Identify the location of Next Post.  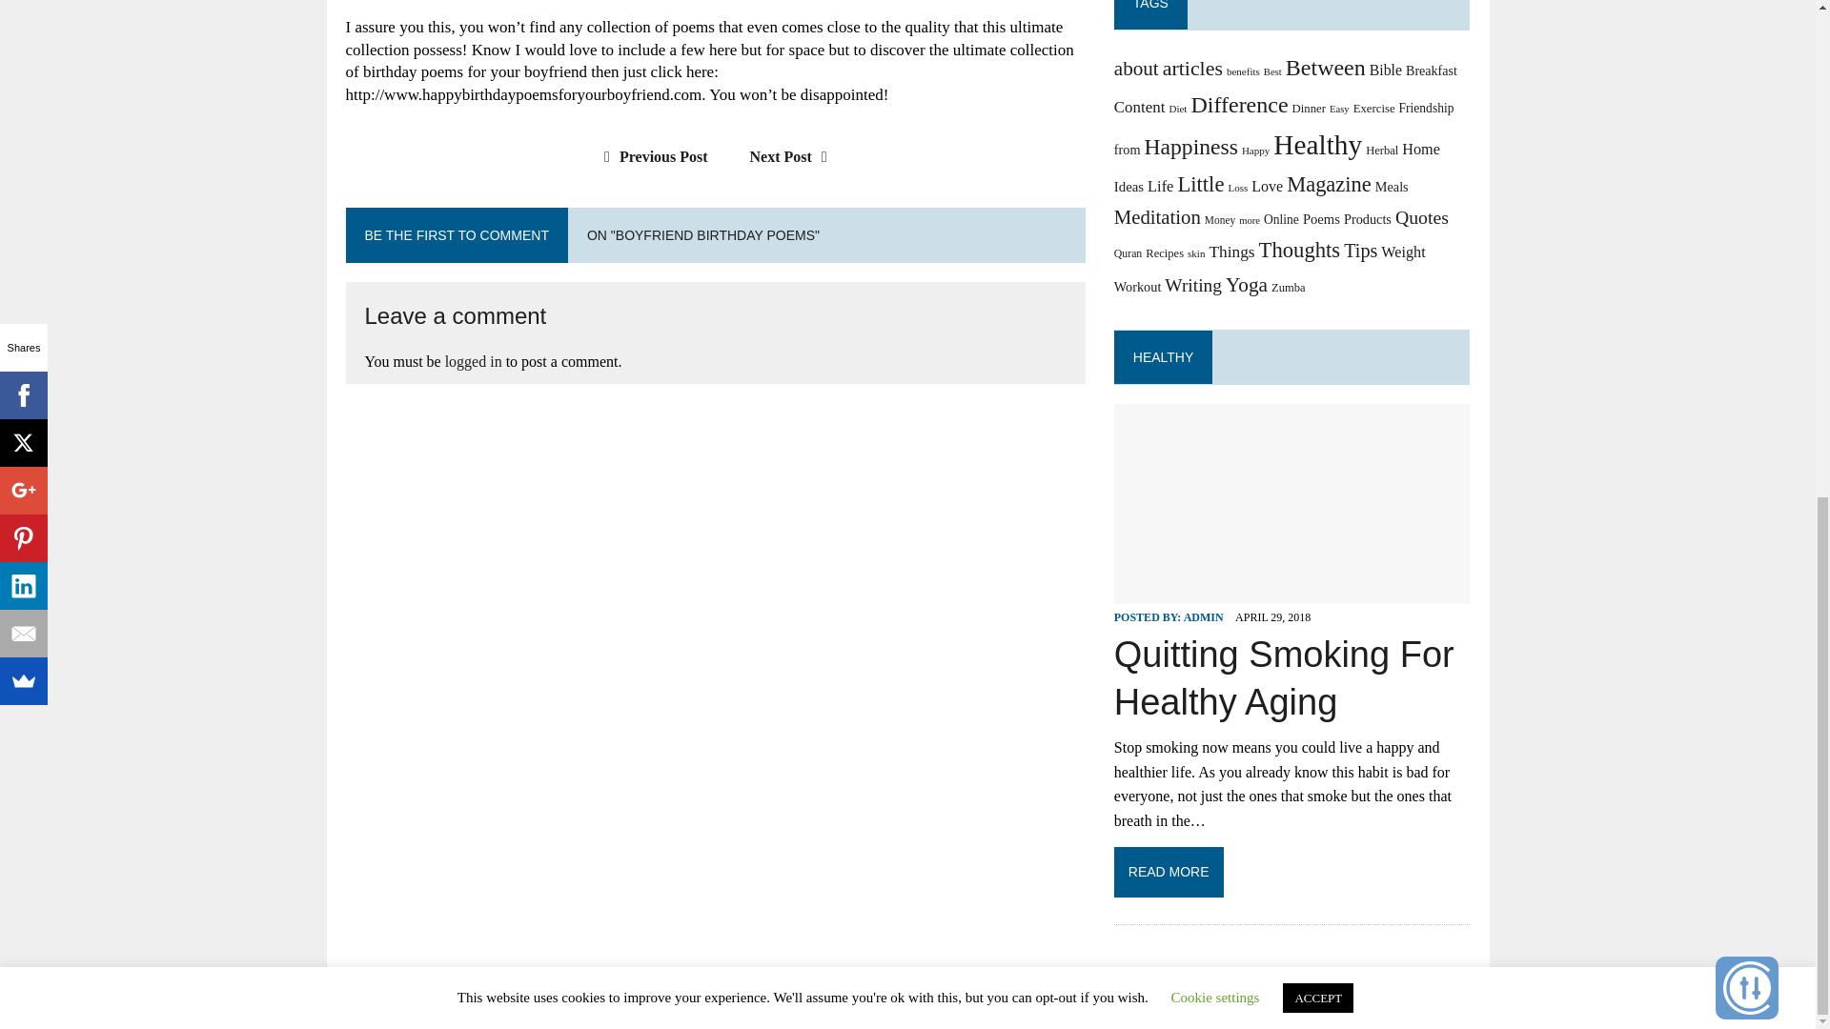
(793, 156).